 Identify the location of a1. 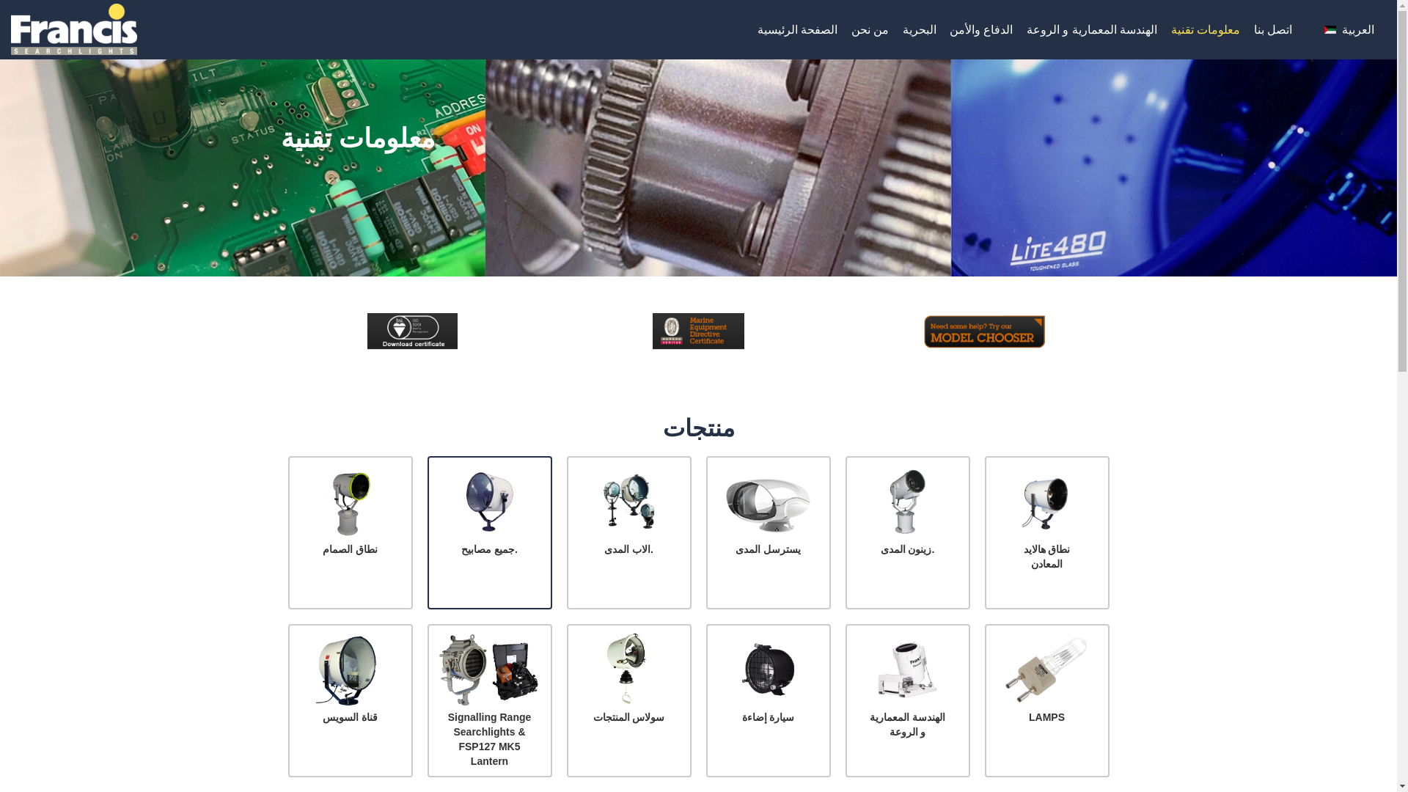
(412, 331).